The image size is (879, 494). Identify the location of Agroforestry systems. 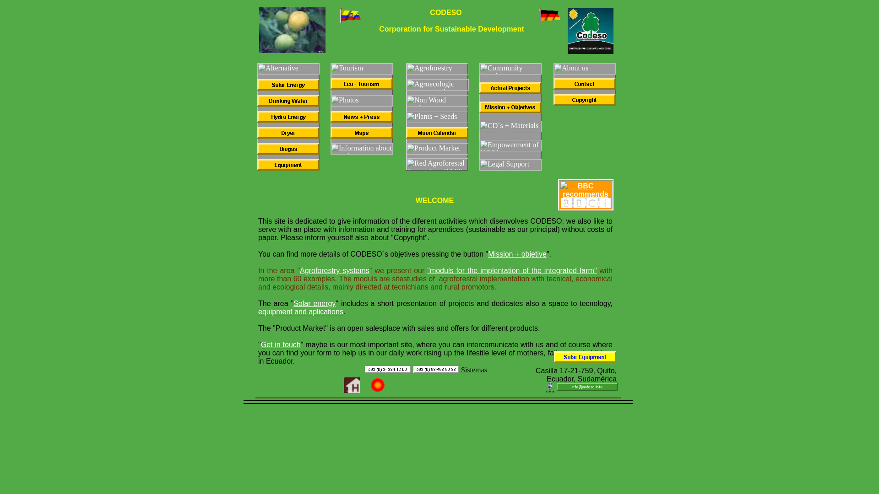
(334, 271).